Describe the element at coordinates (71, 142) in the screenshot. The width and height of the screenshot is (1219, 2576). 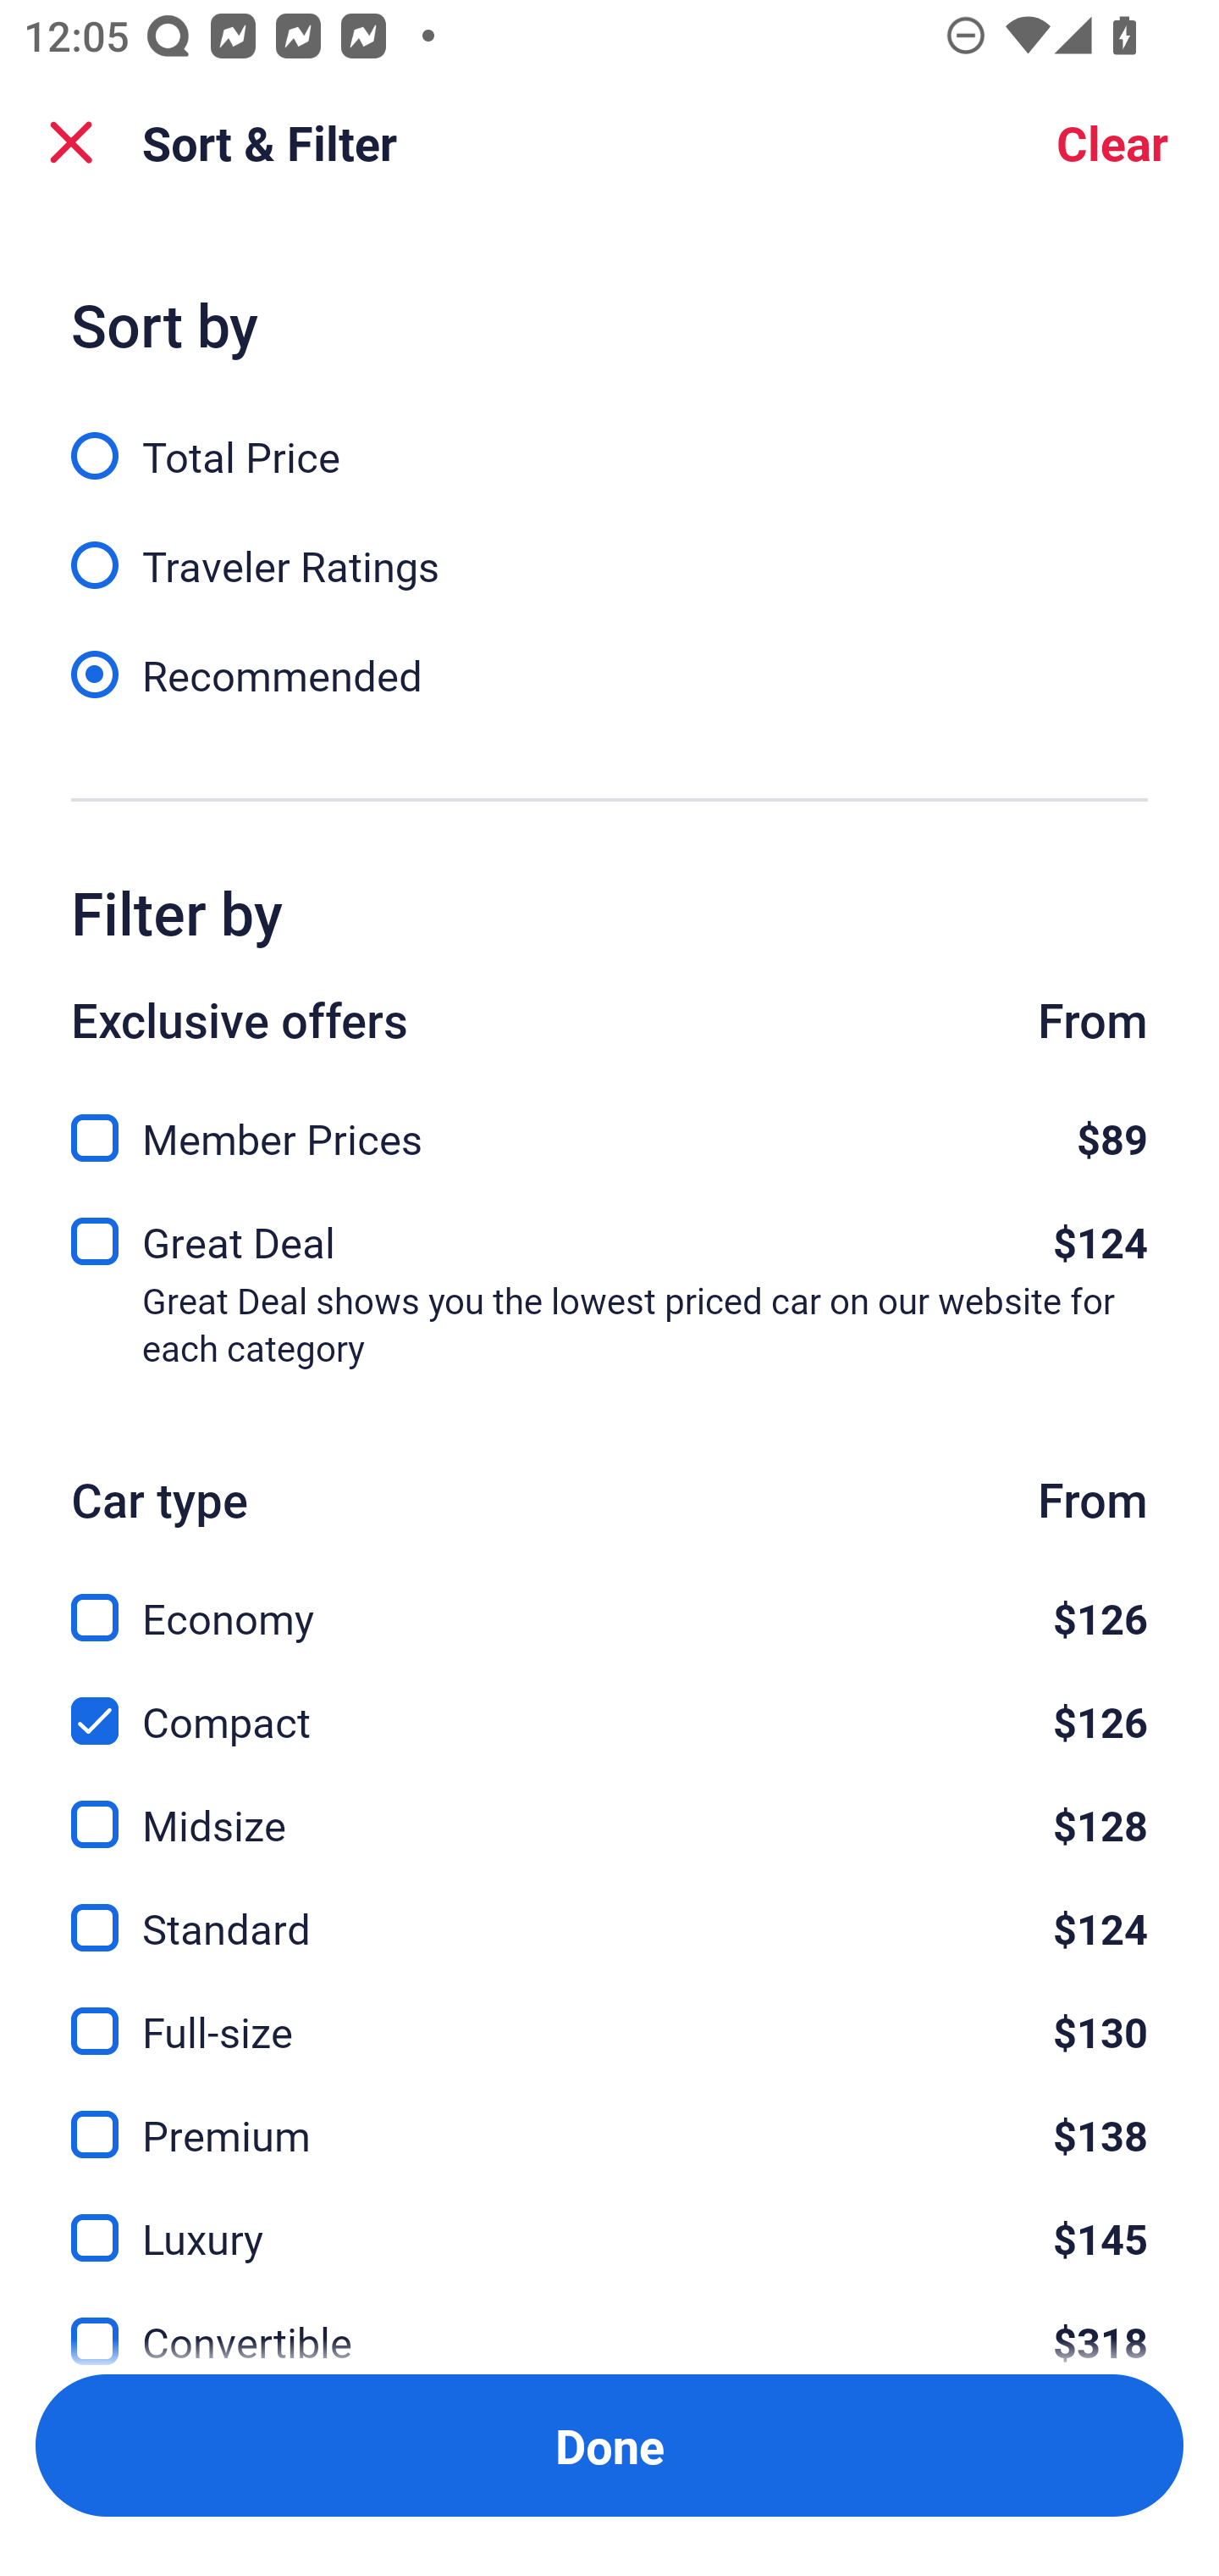
I see `Close Sort and Filter` at that location.